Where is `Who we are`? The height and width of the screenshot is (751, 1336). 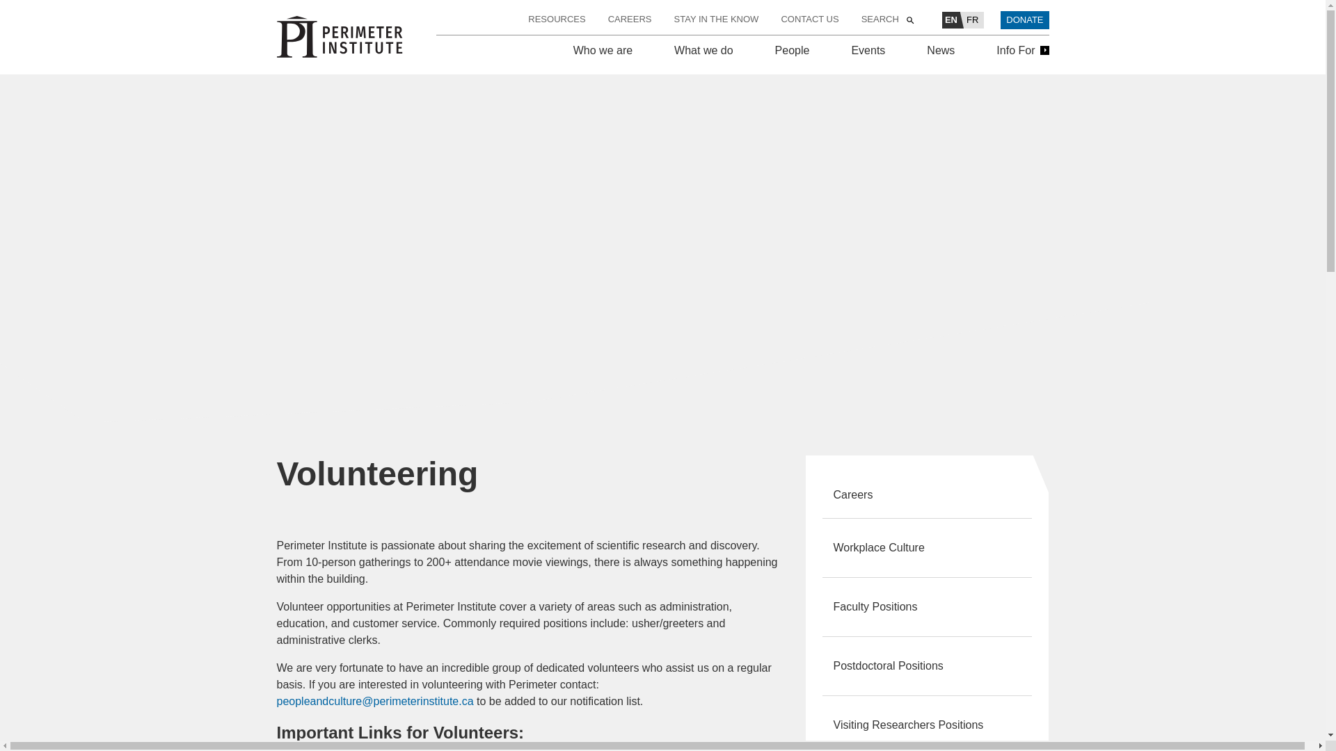
Who we are is located at coordinates (603, 50).